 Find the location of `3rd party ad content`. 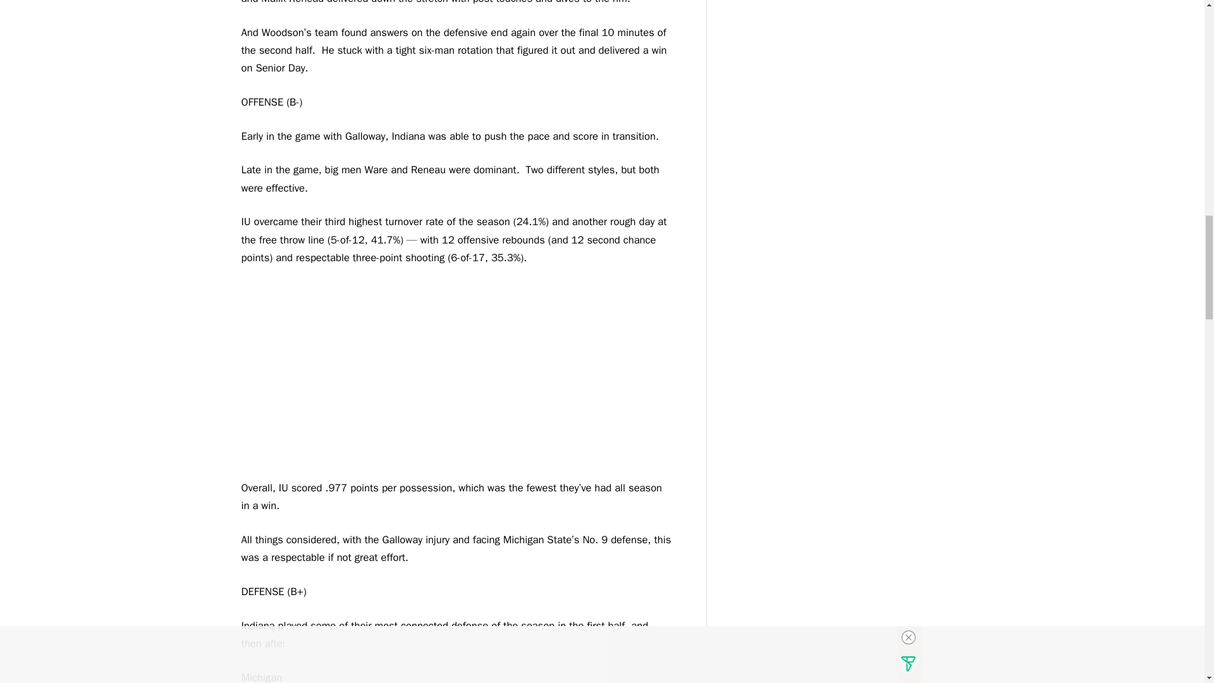

3rd party ad content is located at coordinates (457, 378).